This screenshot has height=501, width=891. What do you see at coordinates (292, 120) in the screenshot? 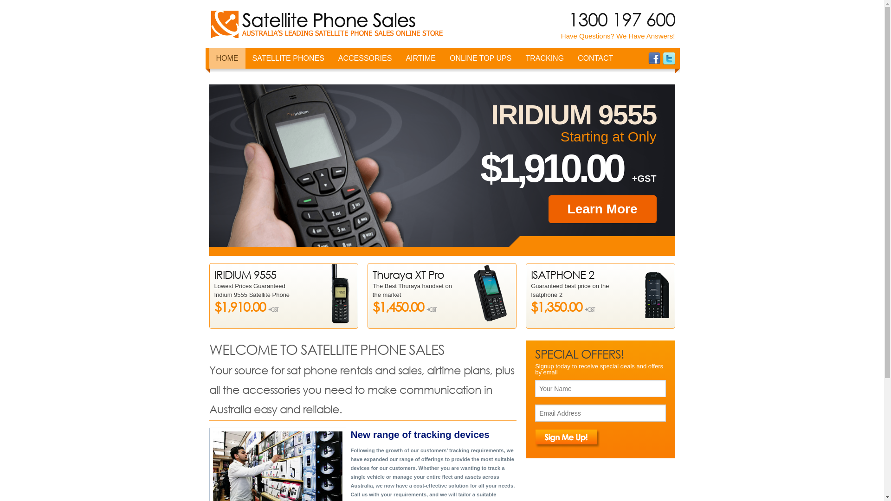
I see `Iridium 9575` at bounding box center [292, 120].